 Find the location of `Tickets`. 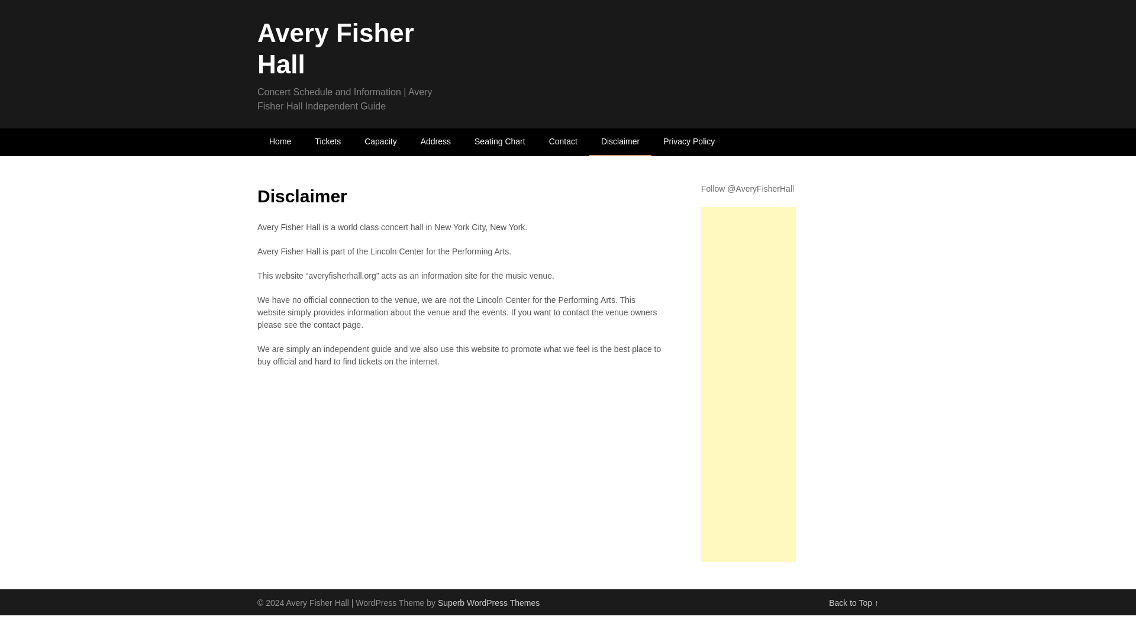

Tickets is located at coordinates (328, 142).